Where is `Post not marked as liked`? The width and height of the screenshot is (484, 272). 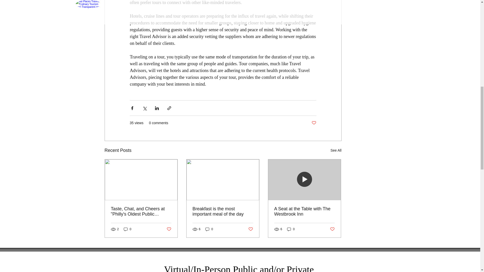 Post not marked as liked is located at coordinates (250, 229).